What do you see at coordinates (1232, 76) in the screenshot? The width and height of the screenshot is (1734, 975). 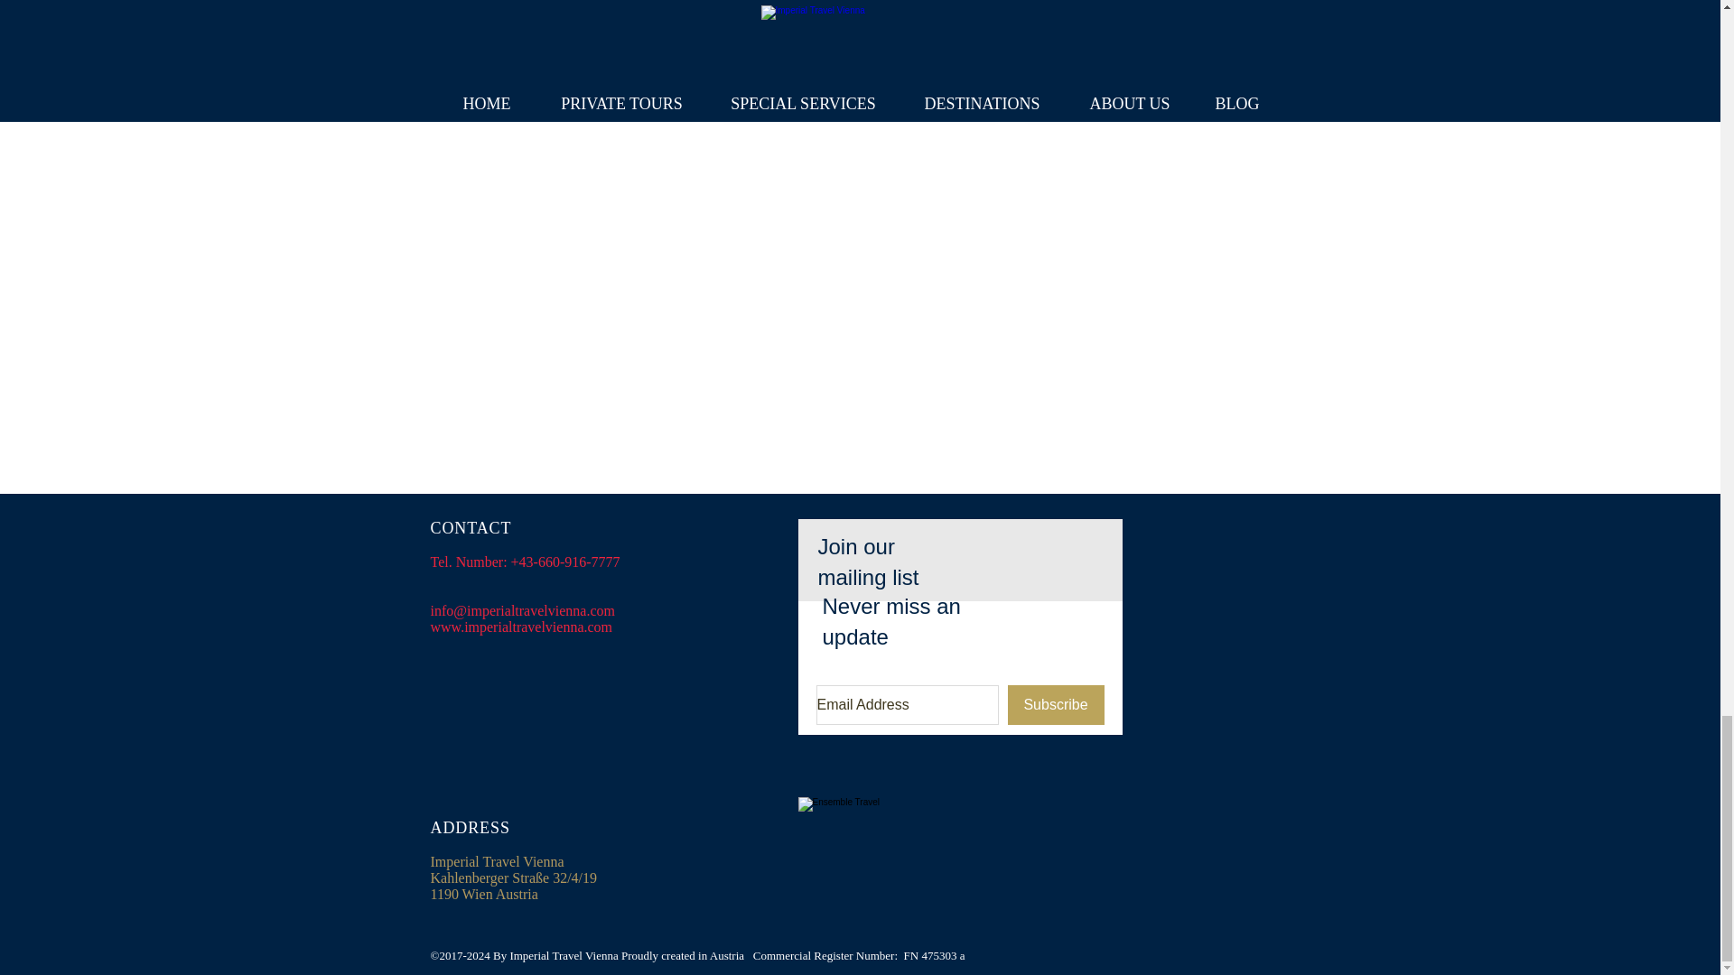 I see `Learn More` at bounding box center [1232, 76].